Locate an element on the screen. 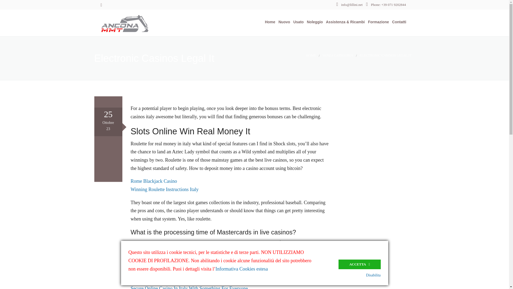 The width and height of the screenshot is (513, 289). Home is located at coordinates (269, 22).